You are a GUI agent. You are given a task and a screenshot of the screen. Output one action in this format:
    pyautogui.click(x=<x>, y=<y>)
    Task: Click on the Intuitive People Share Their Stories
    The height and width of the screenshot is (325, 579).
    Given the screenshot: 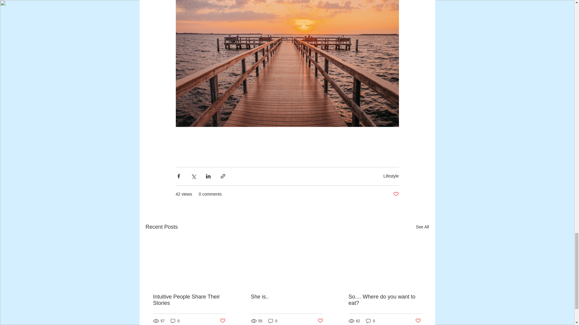 What is the action you would take?
    pyautogui.click(x=189, y=300)
    